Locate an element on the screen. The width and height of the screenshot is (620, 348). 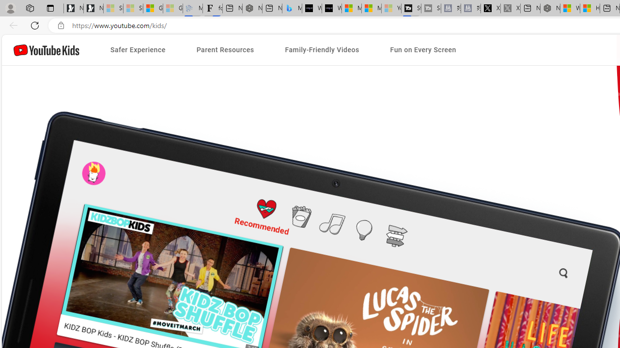
X - Sleeping is located at coordinates (511, 9).